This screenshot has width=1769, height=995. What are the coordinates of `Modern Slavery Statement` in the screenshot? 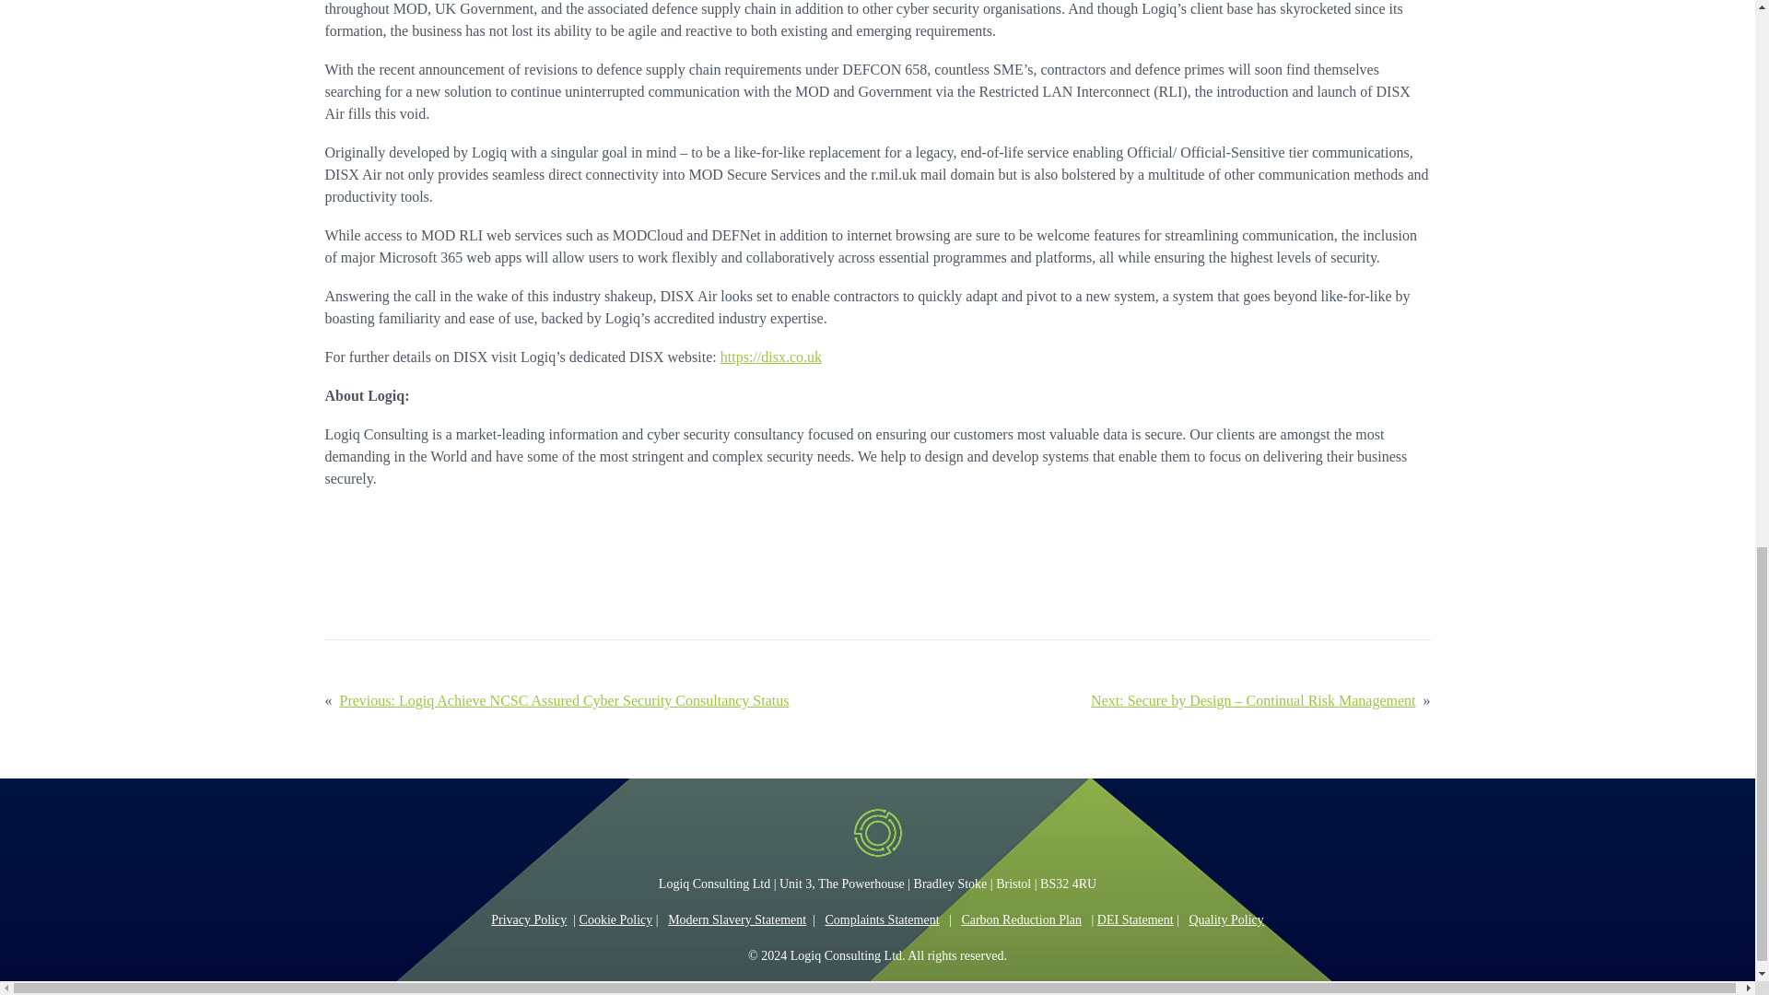 It's located at (737, 919).